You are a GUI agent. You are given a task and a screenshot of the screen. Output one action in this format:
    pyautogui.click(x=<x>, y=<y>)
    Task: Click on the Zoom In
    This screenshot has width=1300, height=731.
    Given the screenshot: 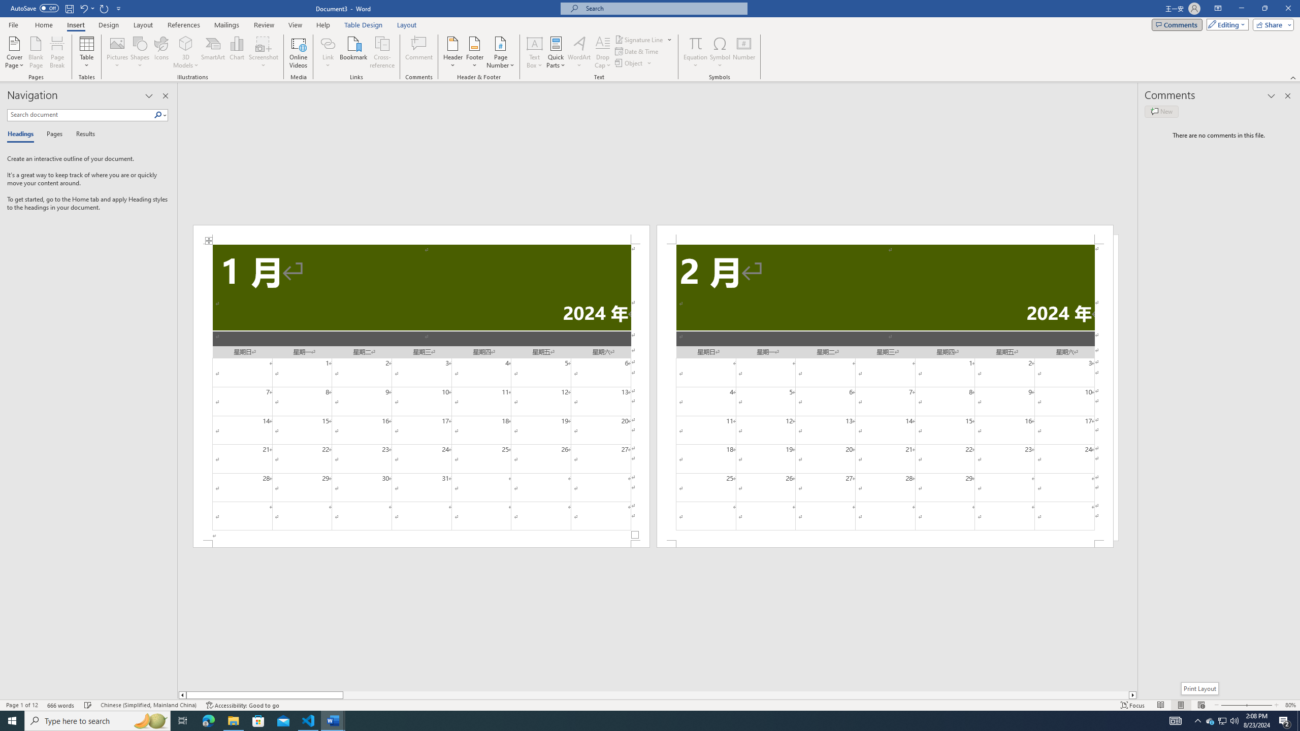 What is the action you would take?
    pyautogui.click(x=1257, y=705)
    